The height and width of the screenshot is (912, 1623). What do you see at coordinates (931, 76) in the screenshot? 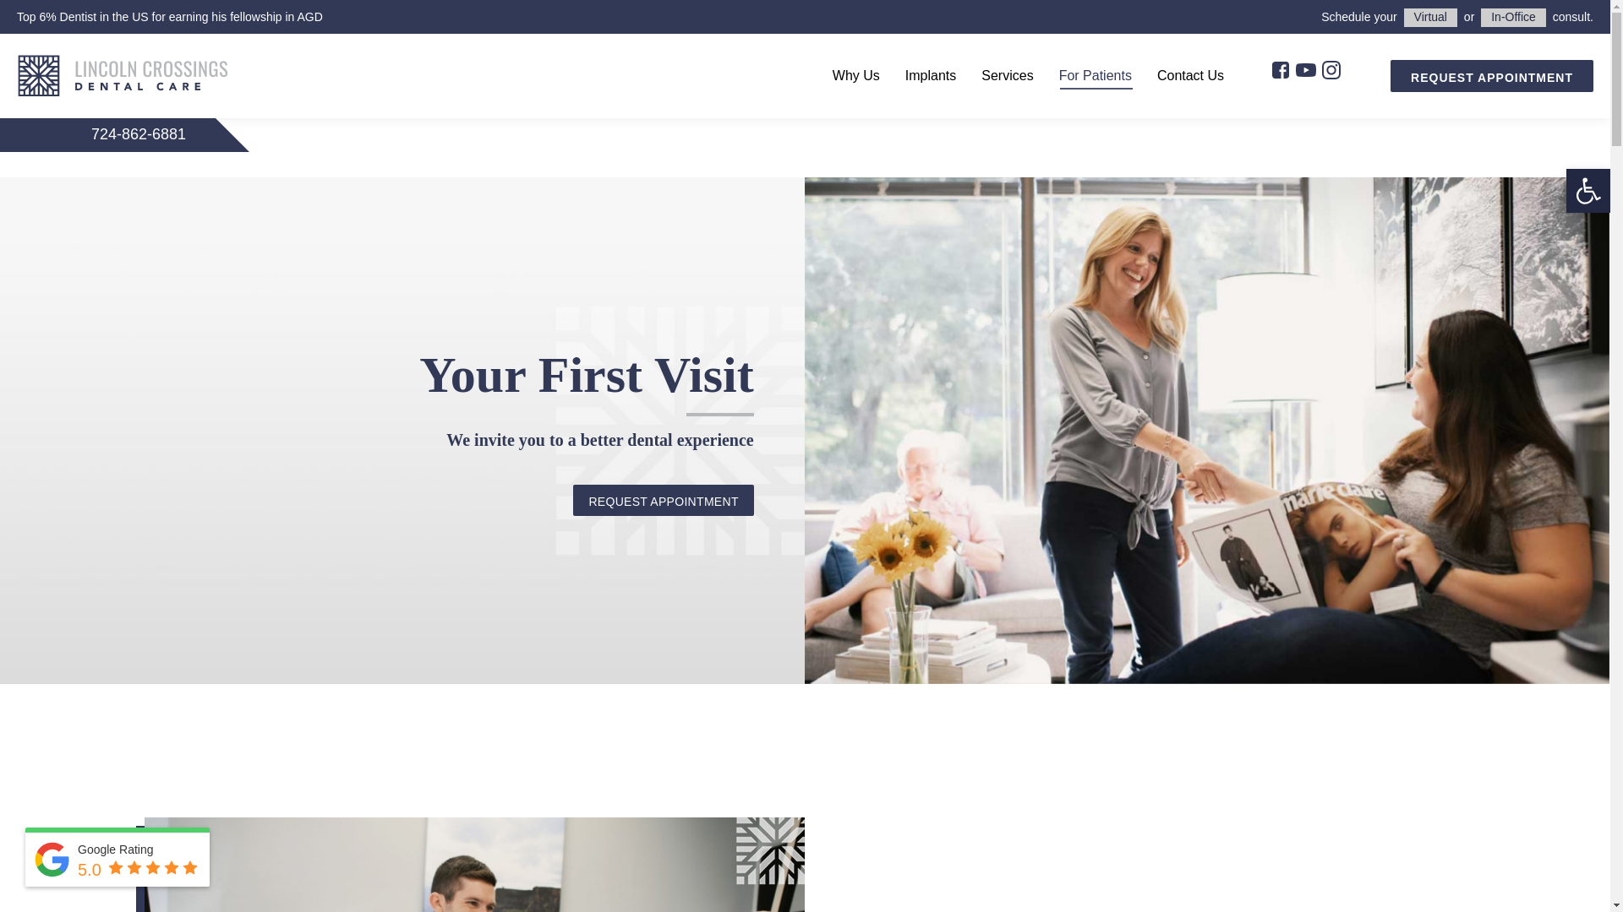
I see `Implants` at bounding box center [931, 76].